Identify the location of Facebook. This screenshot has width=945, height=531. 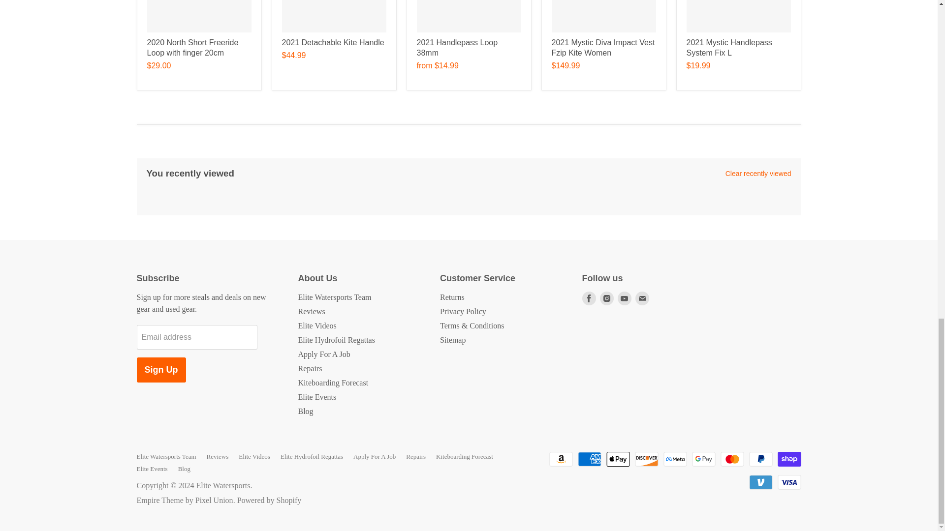
(589, 298).